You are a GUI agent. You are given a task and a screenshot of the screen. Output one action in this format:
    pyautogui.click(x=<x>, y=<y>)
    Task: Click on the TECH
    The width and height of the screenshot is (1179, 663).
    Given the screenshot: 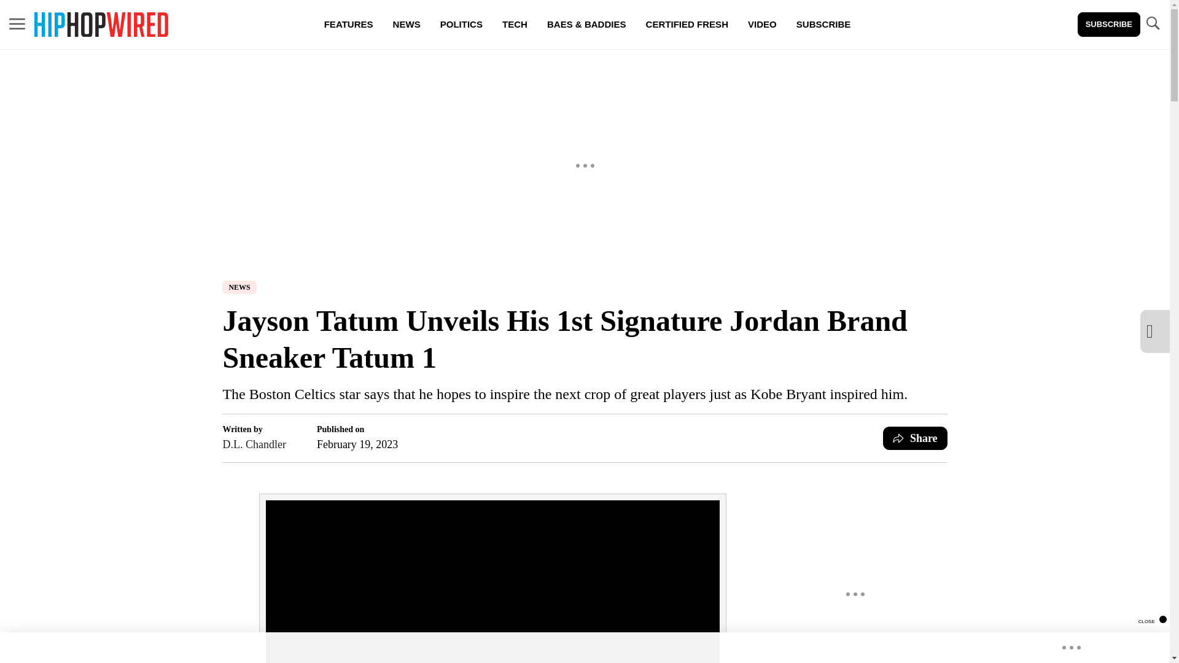 What is the action you would take?
    pyautogui.click(x=515, y=25)
    